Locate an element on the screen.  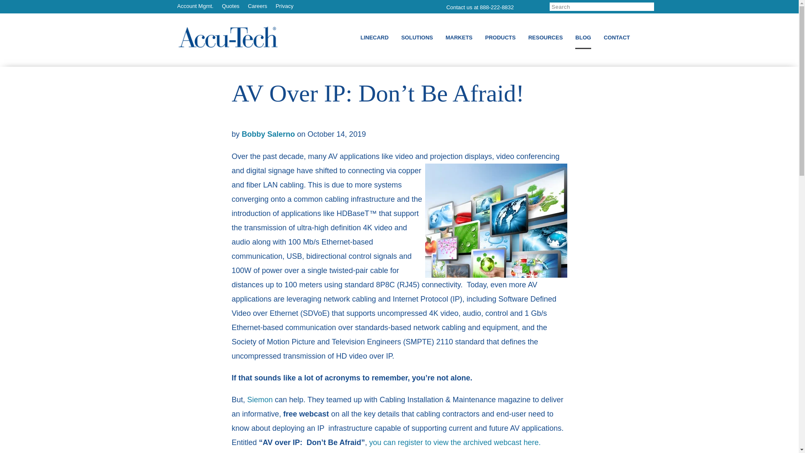
Quotes is located at coordinates (231, 6).